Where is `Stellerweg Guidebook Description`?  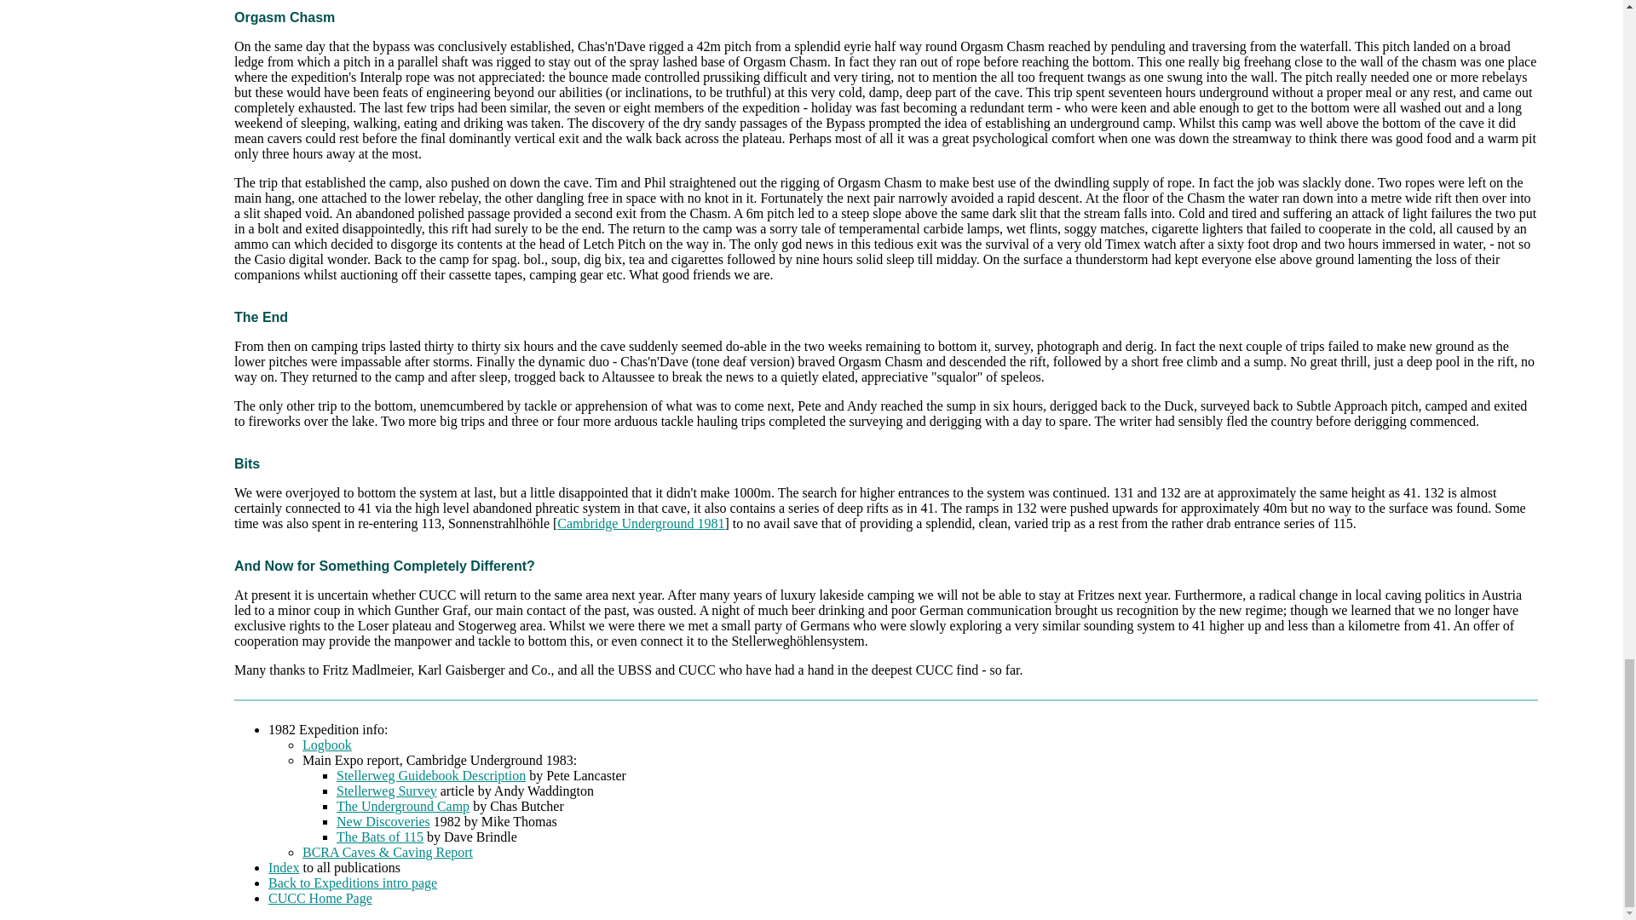
Stellerweg Guidebook Description is located at coordinates (431, 775).